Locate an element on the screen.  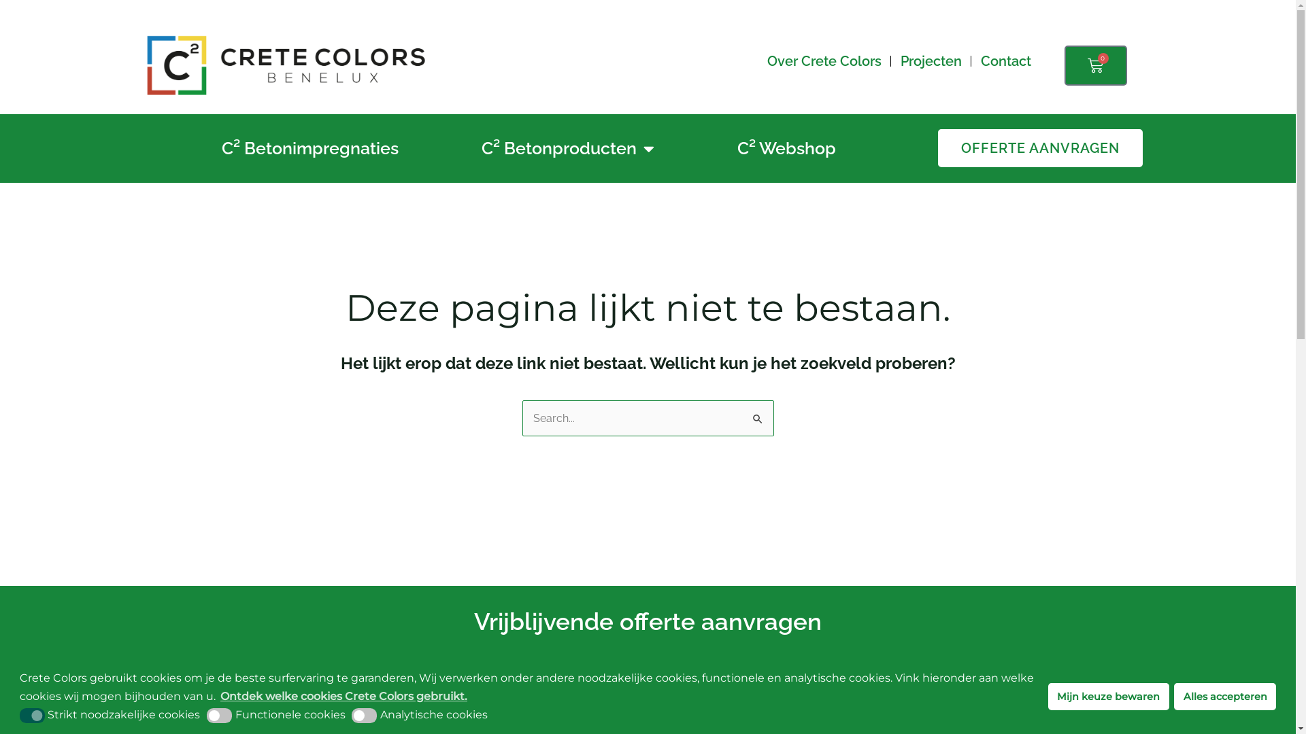
0
CART is located at coordinates (1096, 65).